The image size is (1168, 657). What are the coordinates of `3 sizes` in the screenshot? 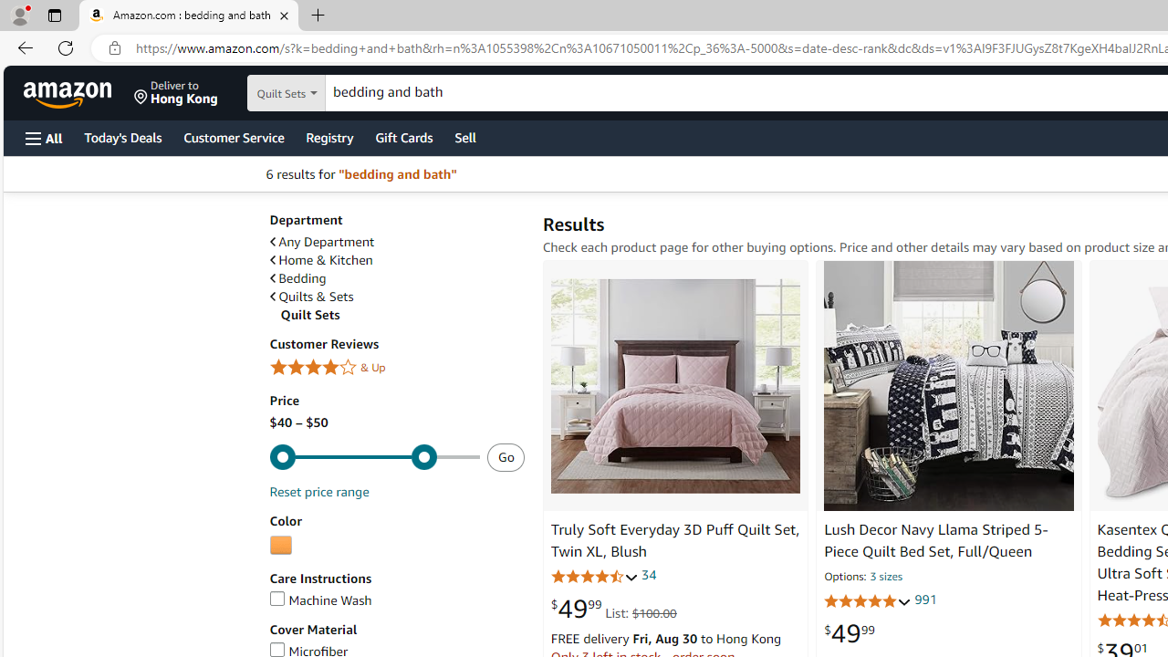 It's located at (885, 577).